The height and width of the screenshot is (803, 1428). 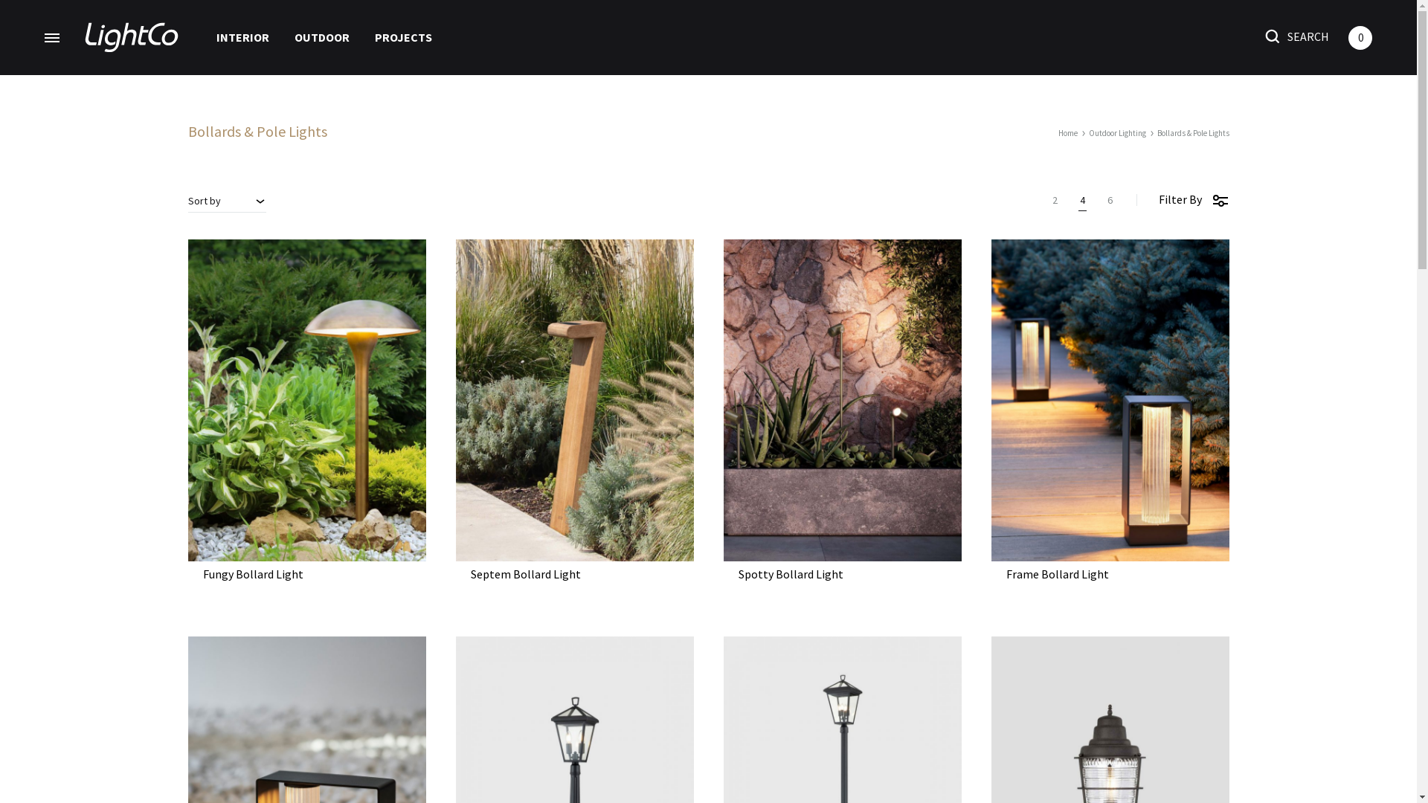 What do you see at coordinates (322, 37) in the screenshot?
I see `OUTDOOR` at bounding box center [322, 37].